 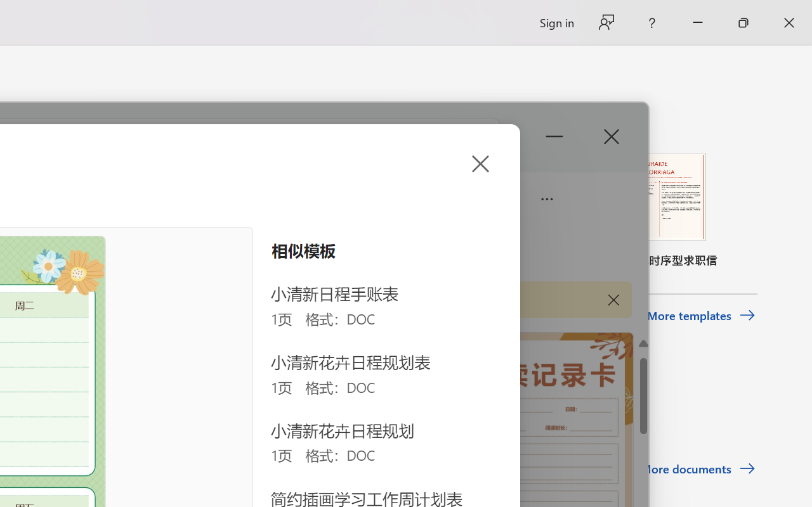 I want to click on Sign in, so click(x=556, y=23).